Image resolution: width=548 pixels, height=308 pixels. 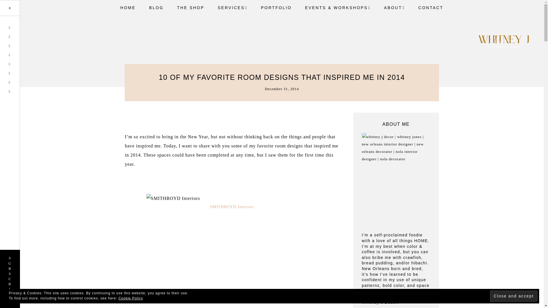 What do you see at coordinates (514, 296) in the screenshot?
I see `Close and accept` at bounding box center [514, 296].